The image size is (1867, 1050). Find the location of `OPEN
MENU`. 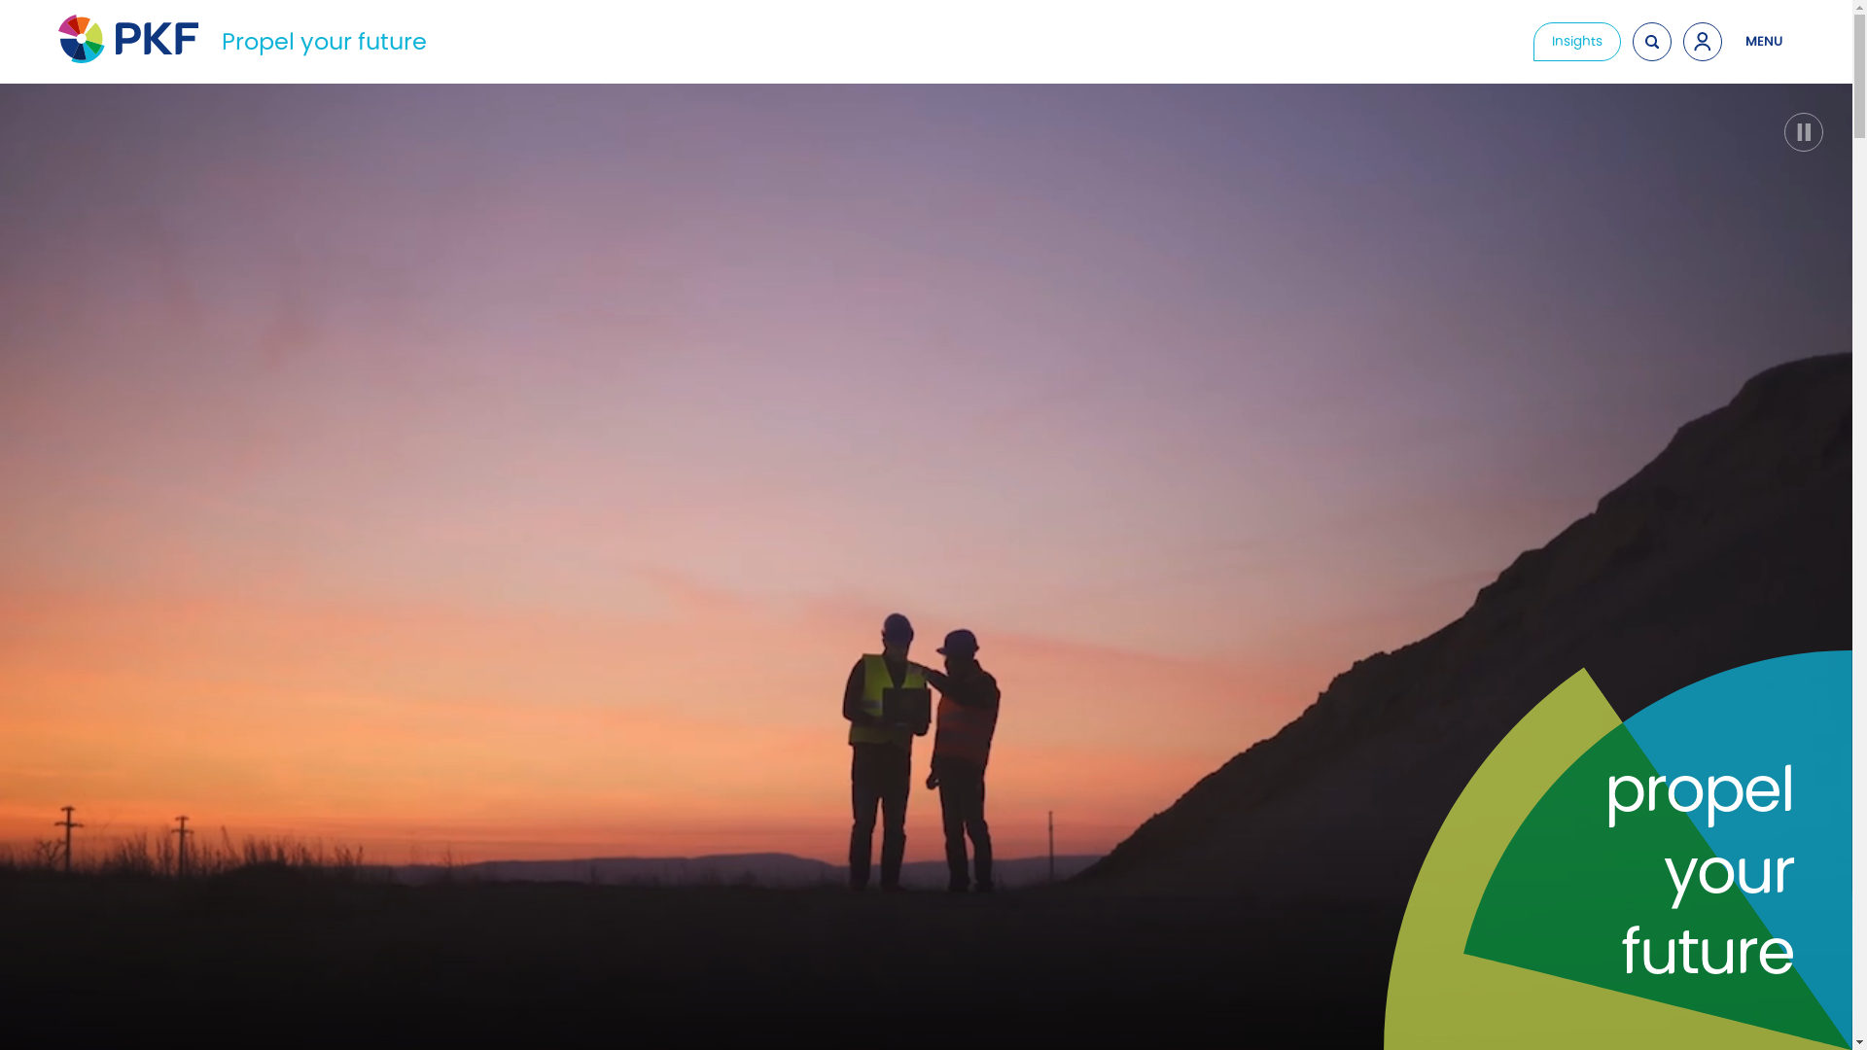

OPEN
MENU is located at coordinates (1764, 42).